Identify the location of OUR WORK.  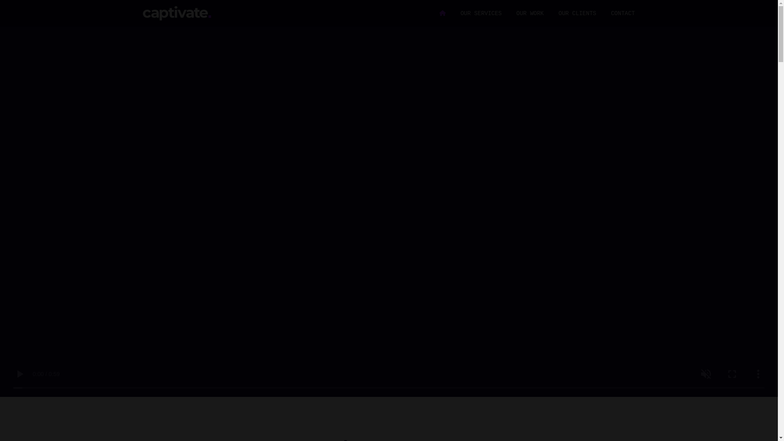
(530, 13).